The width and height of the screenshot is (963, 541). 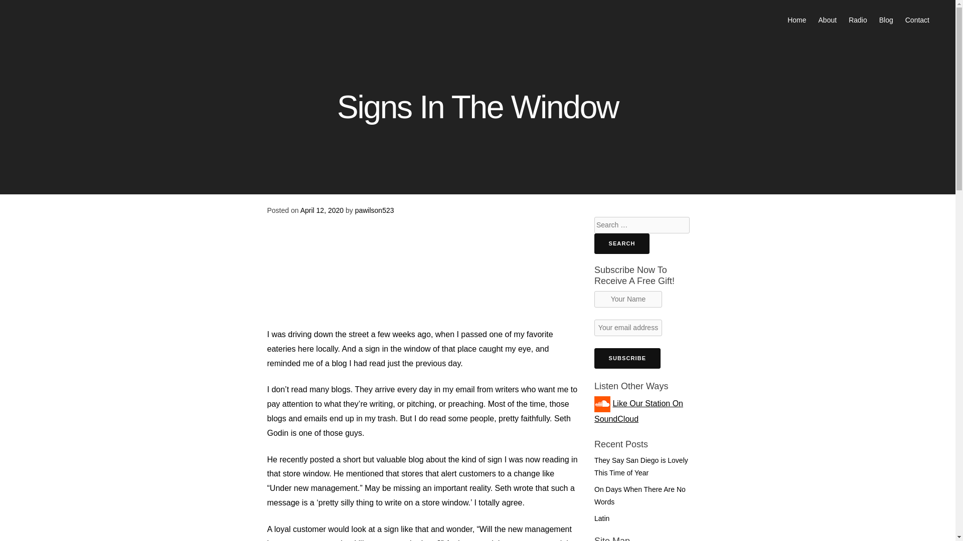 I want to click on Search, so click(x=621, y=243).